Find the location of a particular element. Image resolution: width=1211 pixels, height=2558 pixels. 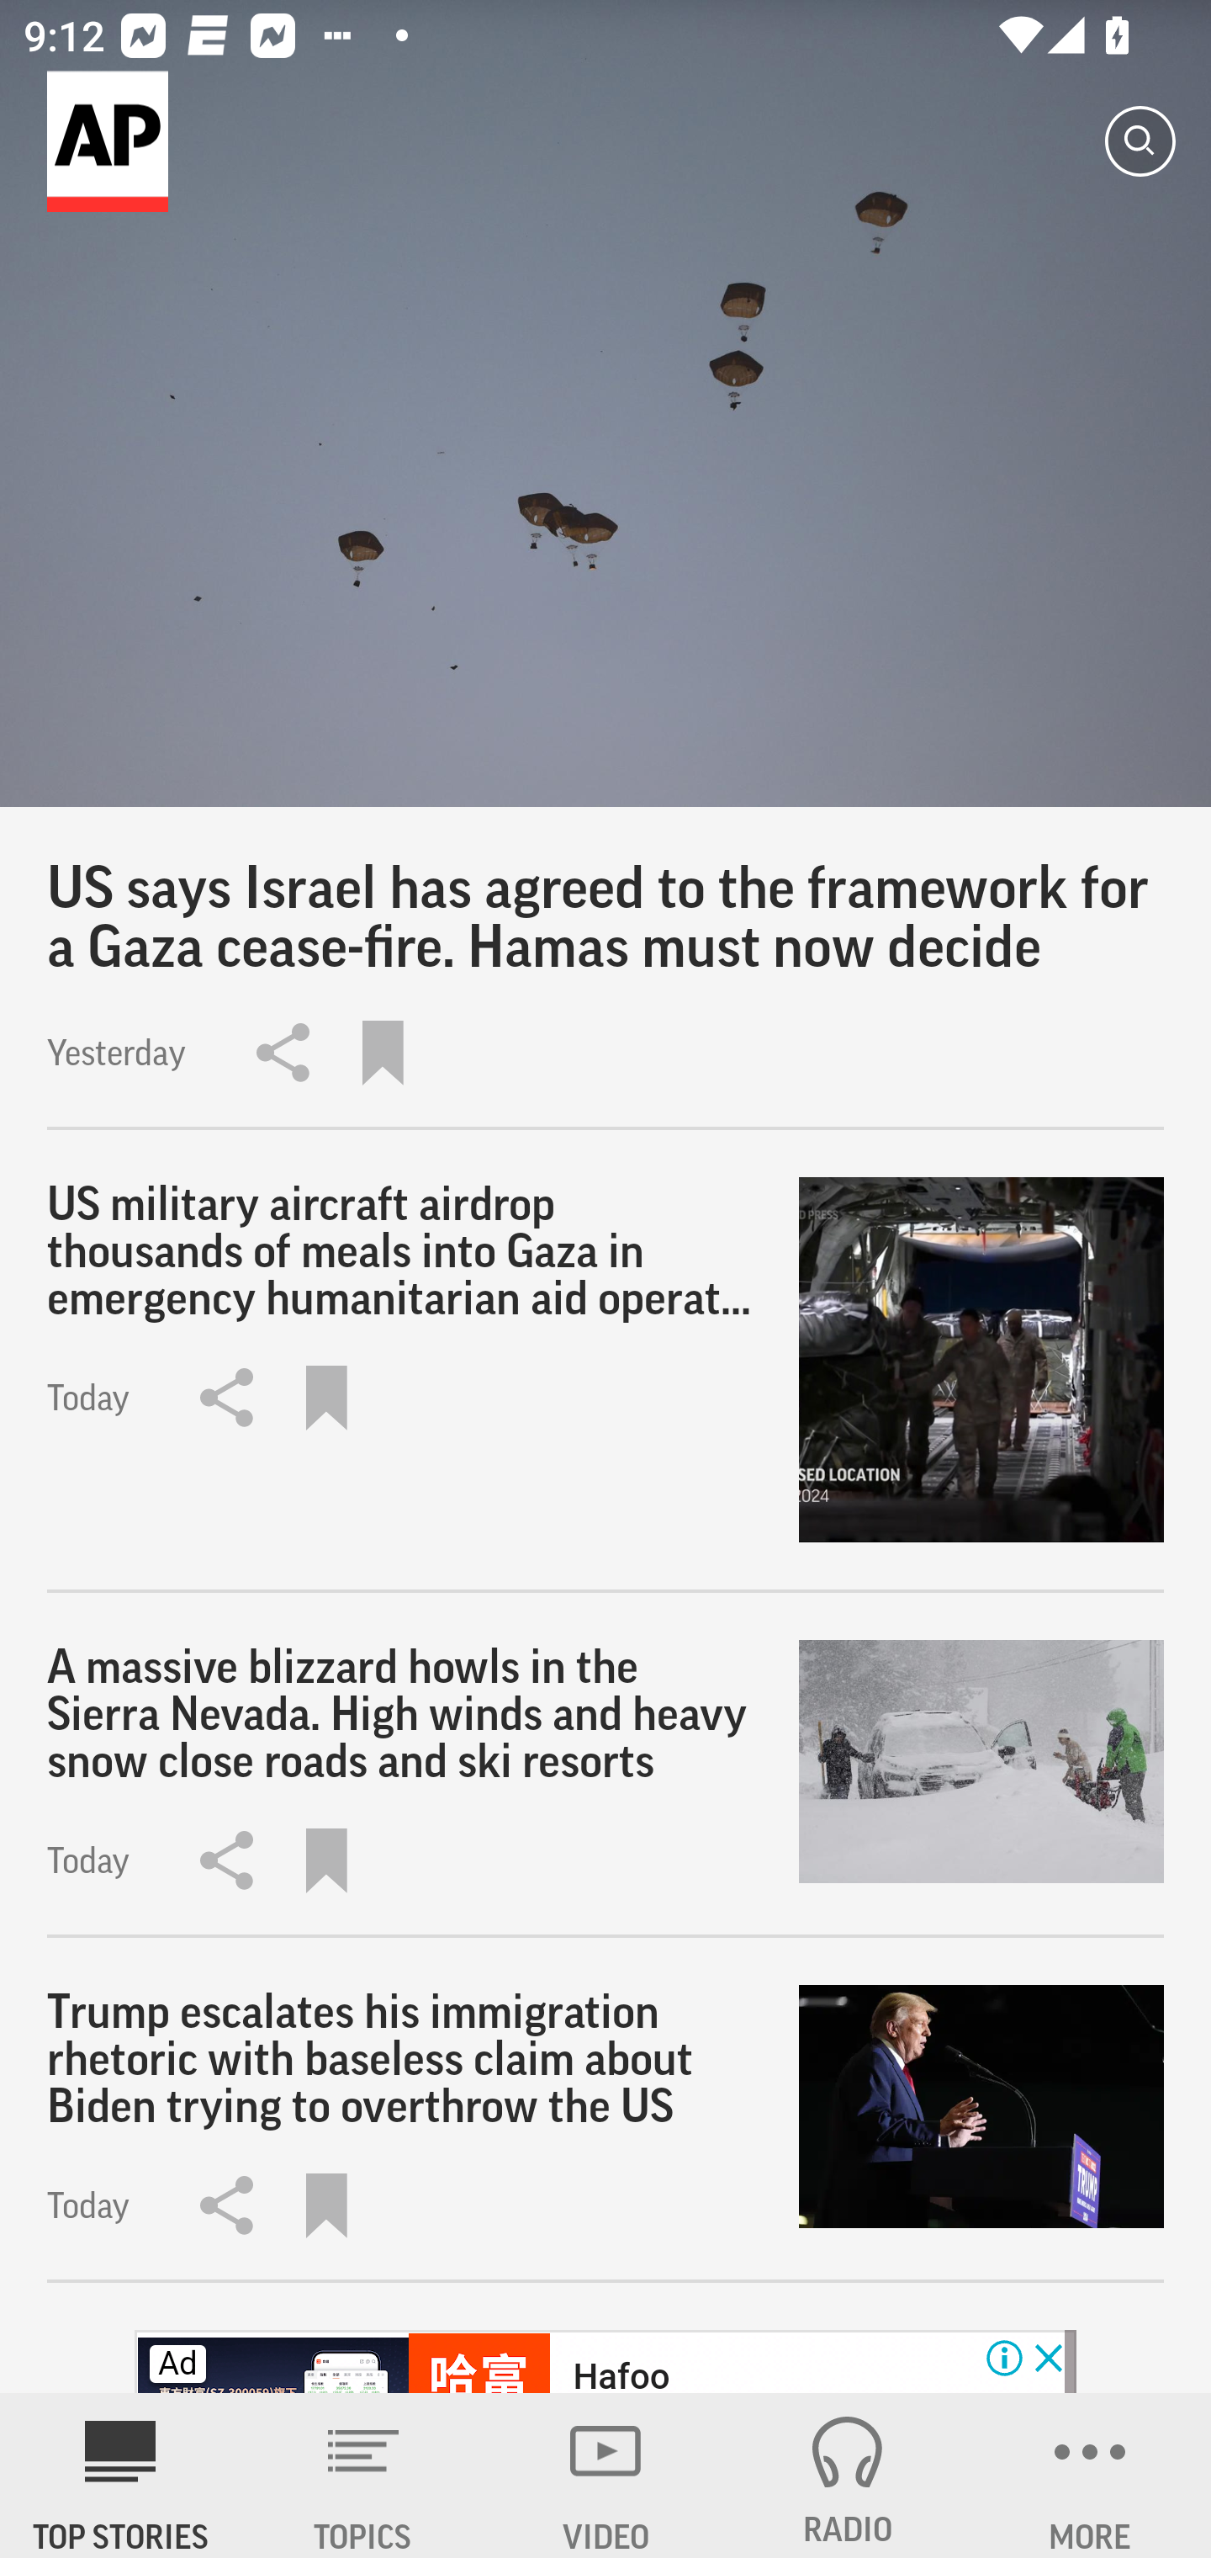

MORE is located at coordinates (1090, 2476).